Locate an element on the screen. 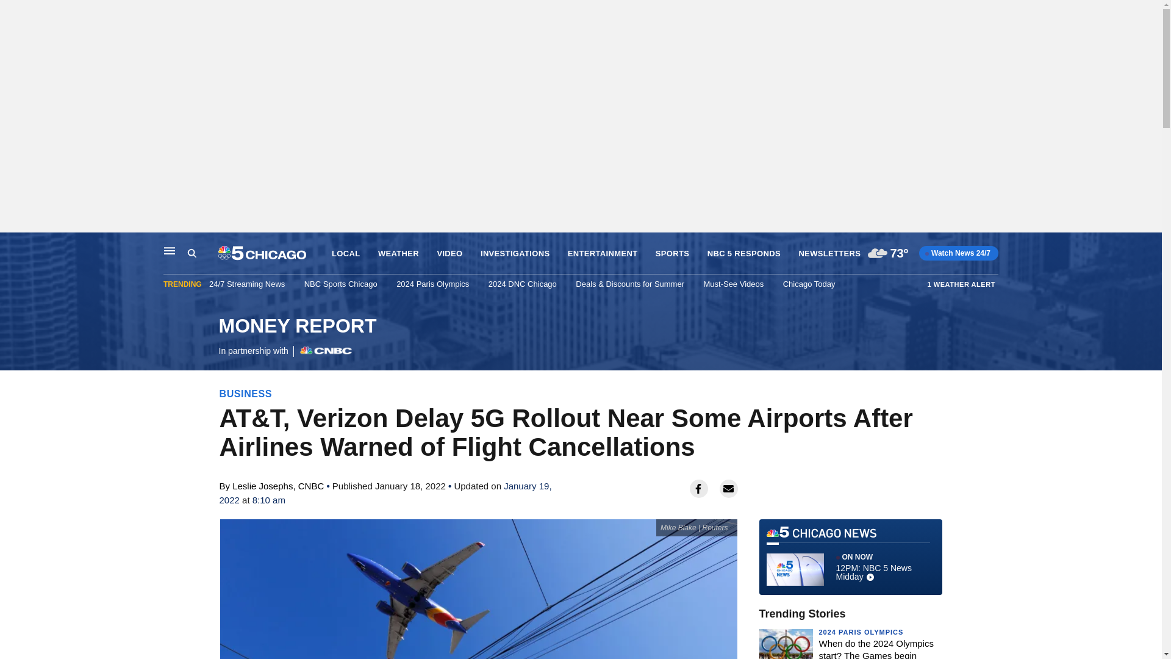  Chicago Today is located at coordinates (809, 284).